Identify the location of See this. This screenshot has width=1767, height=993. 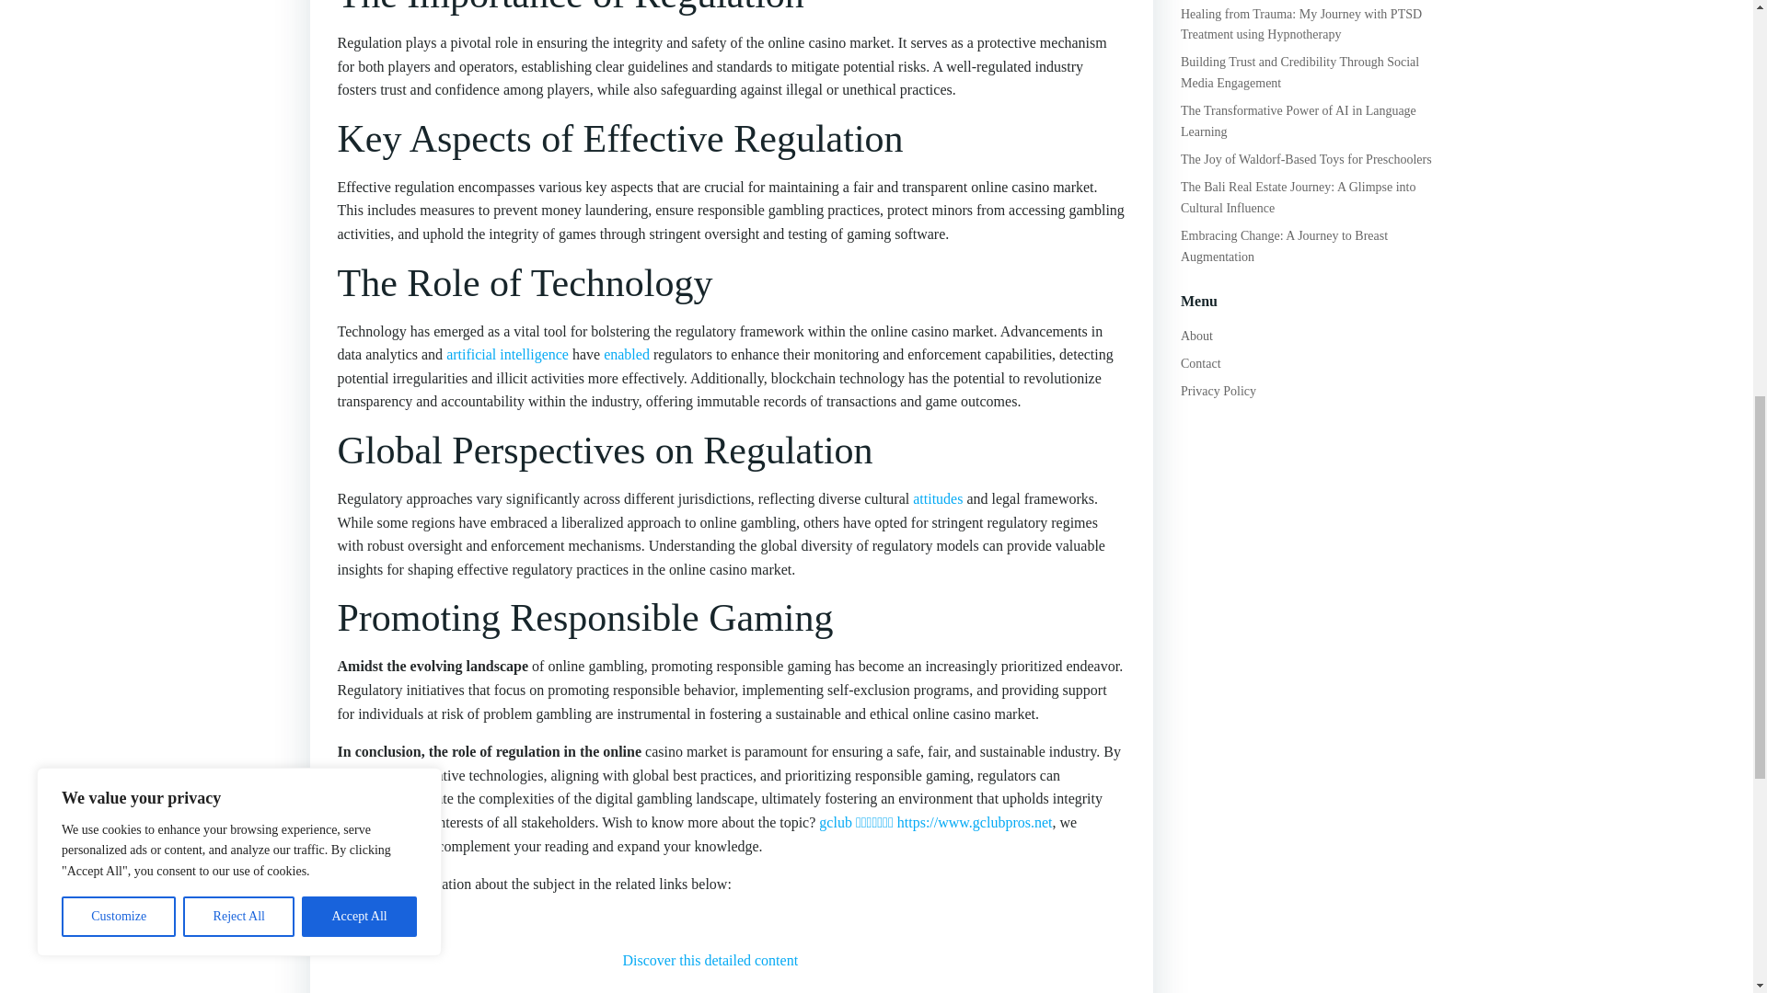
(360, 921).